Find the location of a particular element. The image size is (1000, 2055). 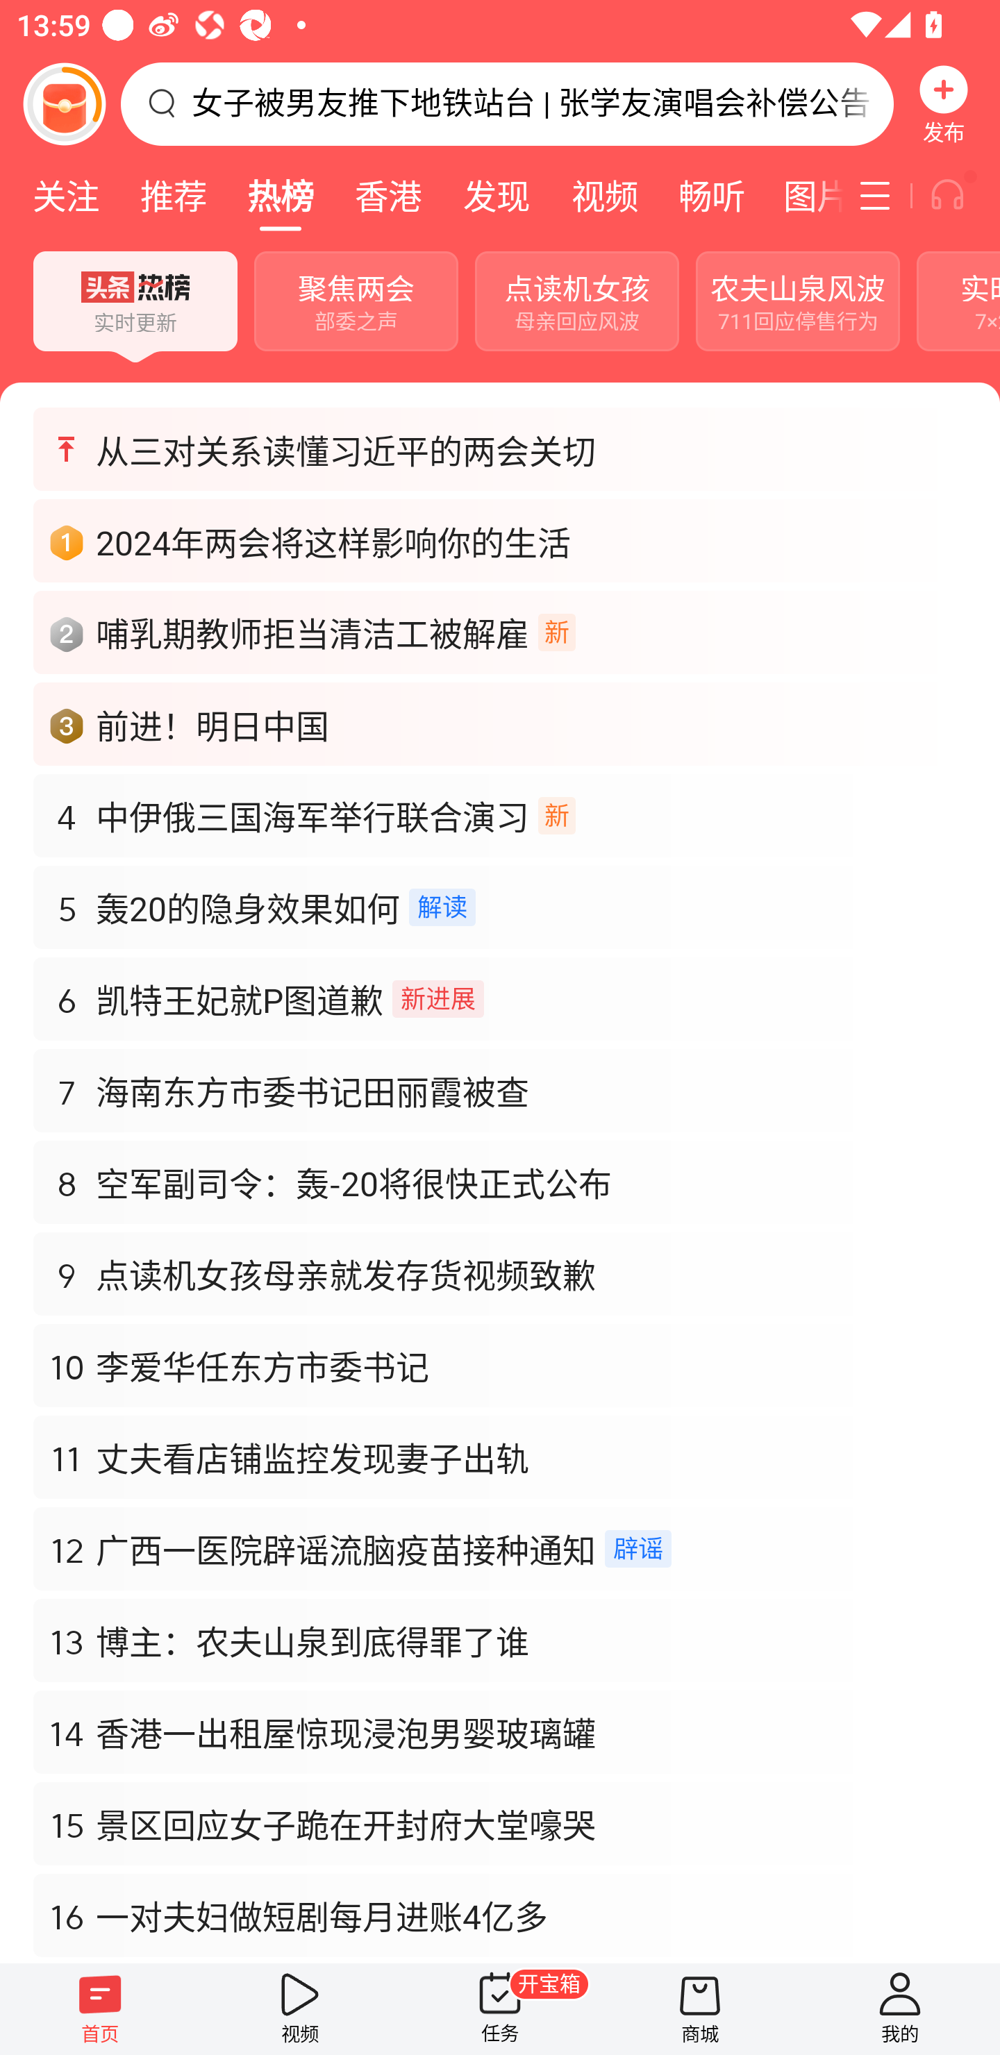

图片 is located at coordinates (804, 196).